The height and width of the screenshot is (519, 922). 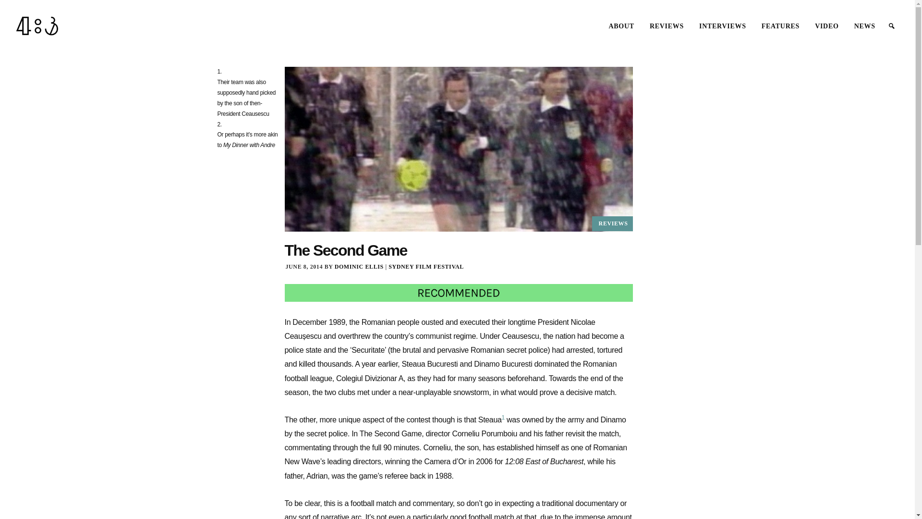 I want to click on ABOUT, so click(x=621, y=26).